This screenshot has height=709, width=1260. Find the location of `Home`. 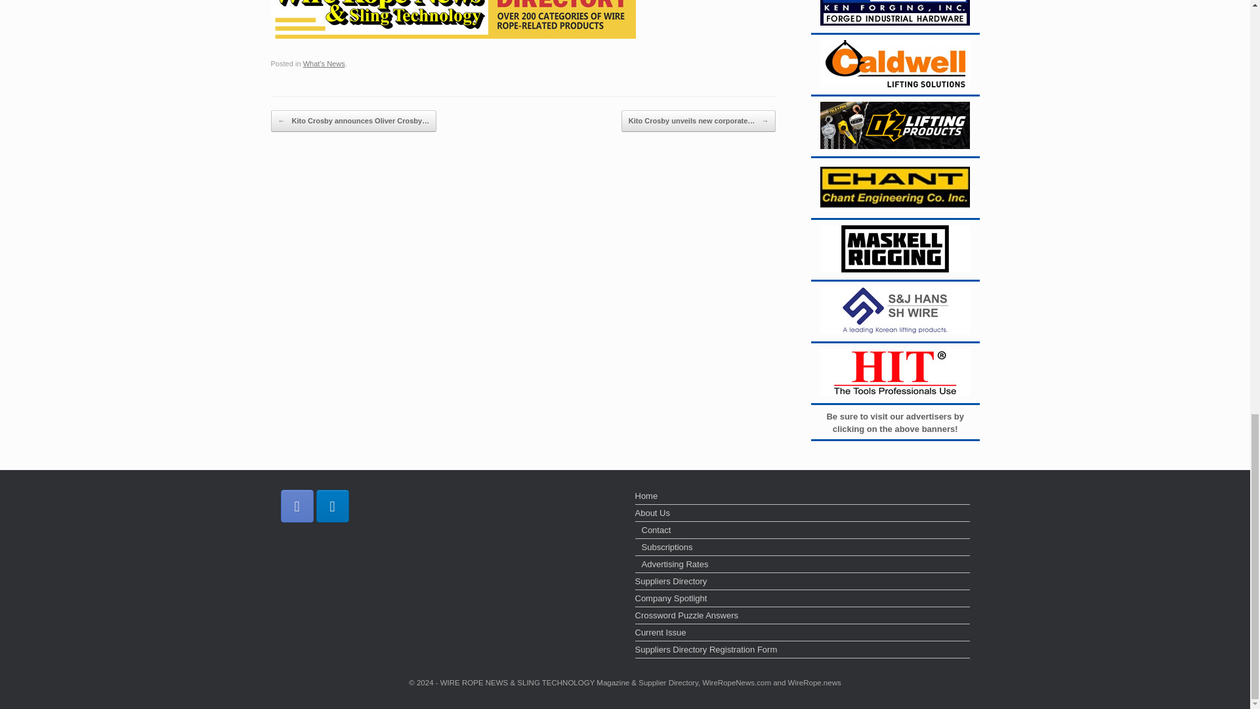

Home is located at coordinates (802, 497).